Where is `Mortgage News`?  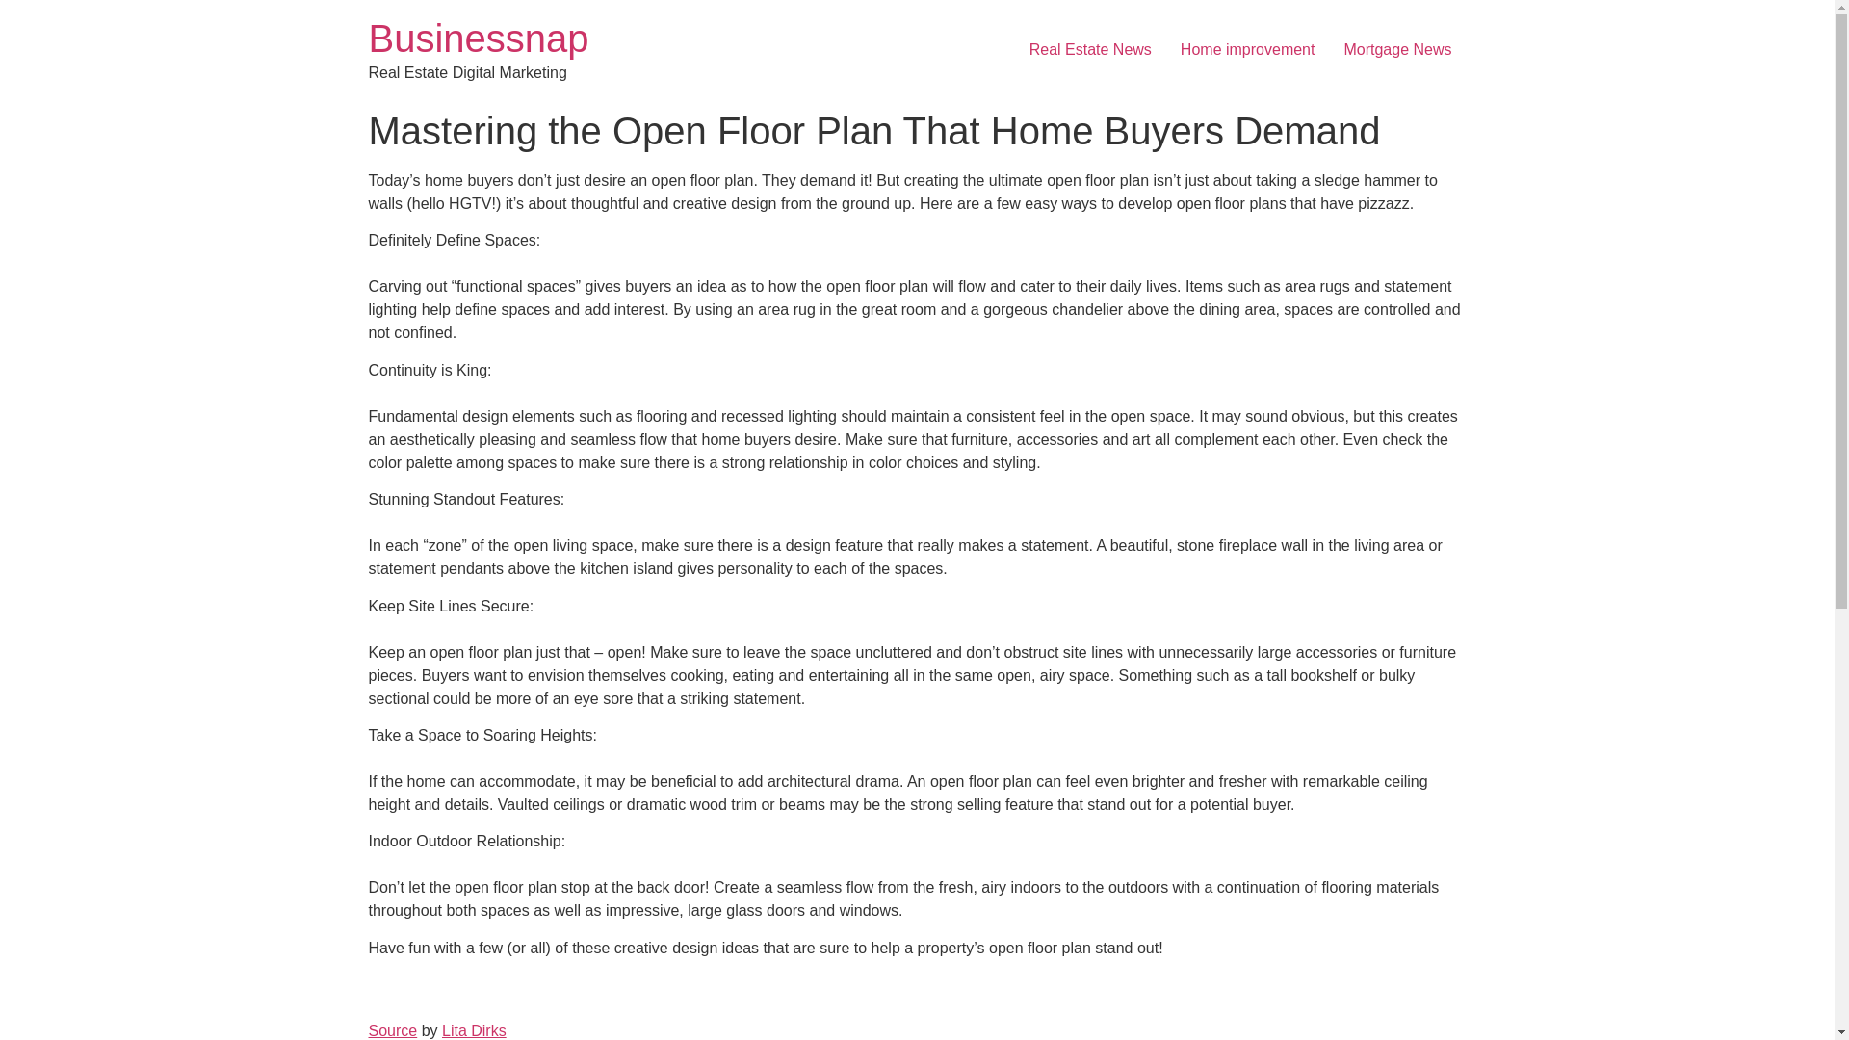 Mortgage News is located at coordinates (1397, 50).